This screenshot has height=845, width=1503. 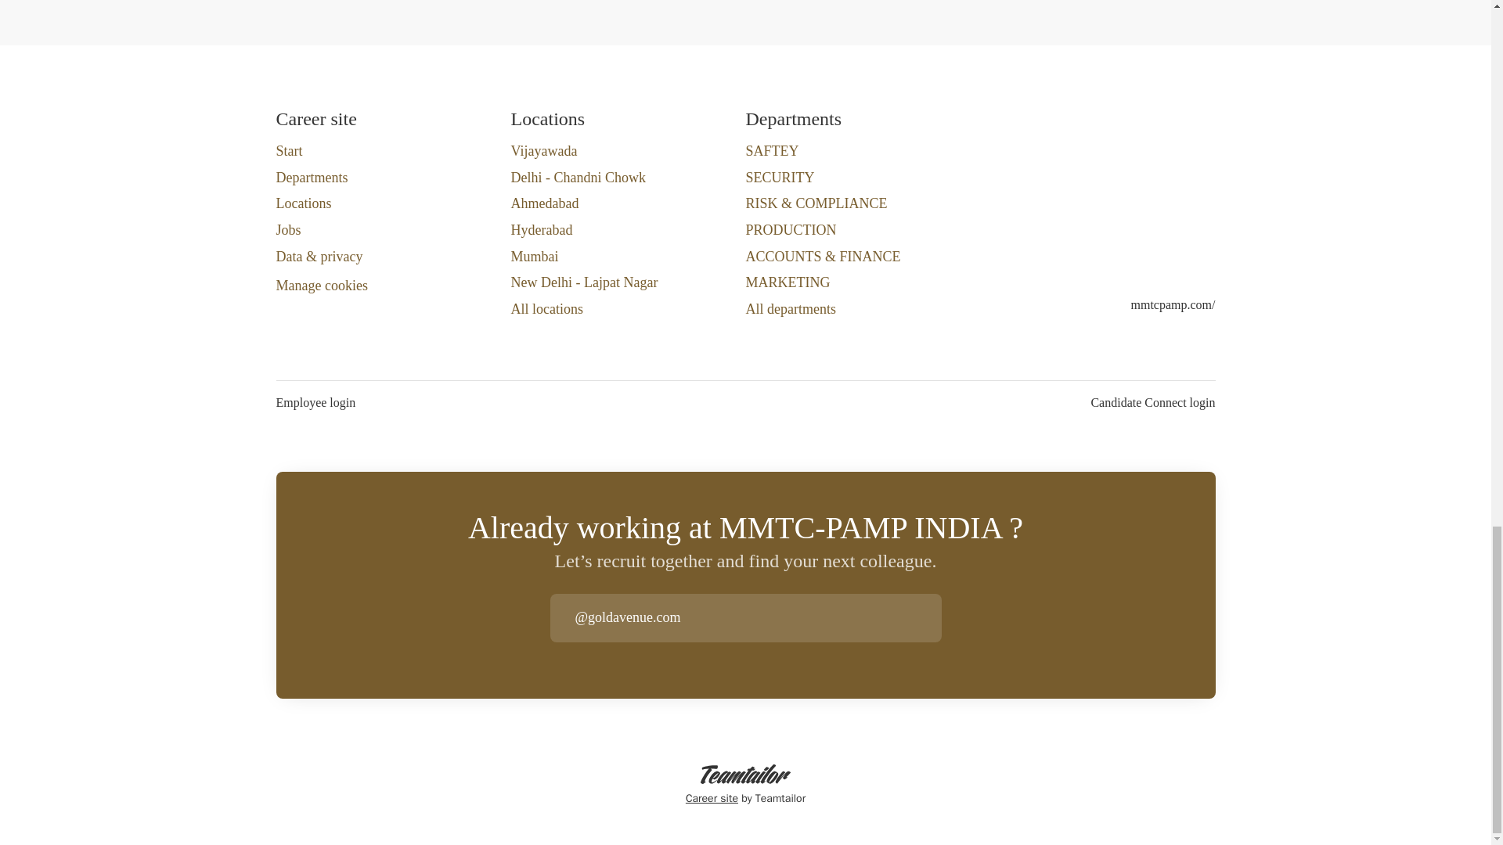 I want to click on Mumbai, so click(x=534, y=257).